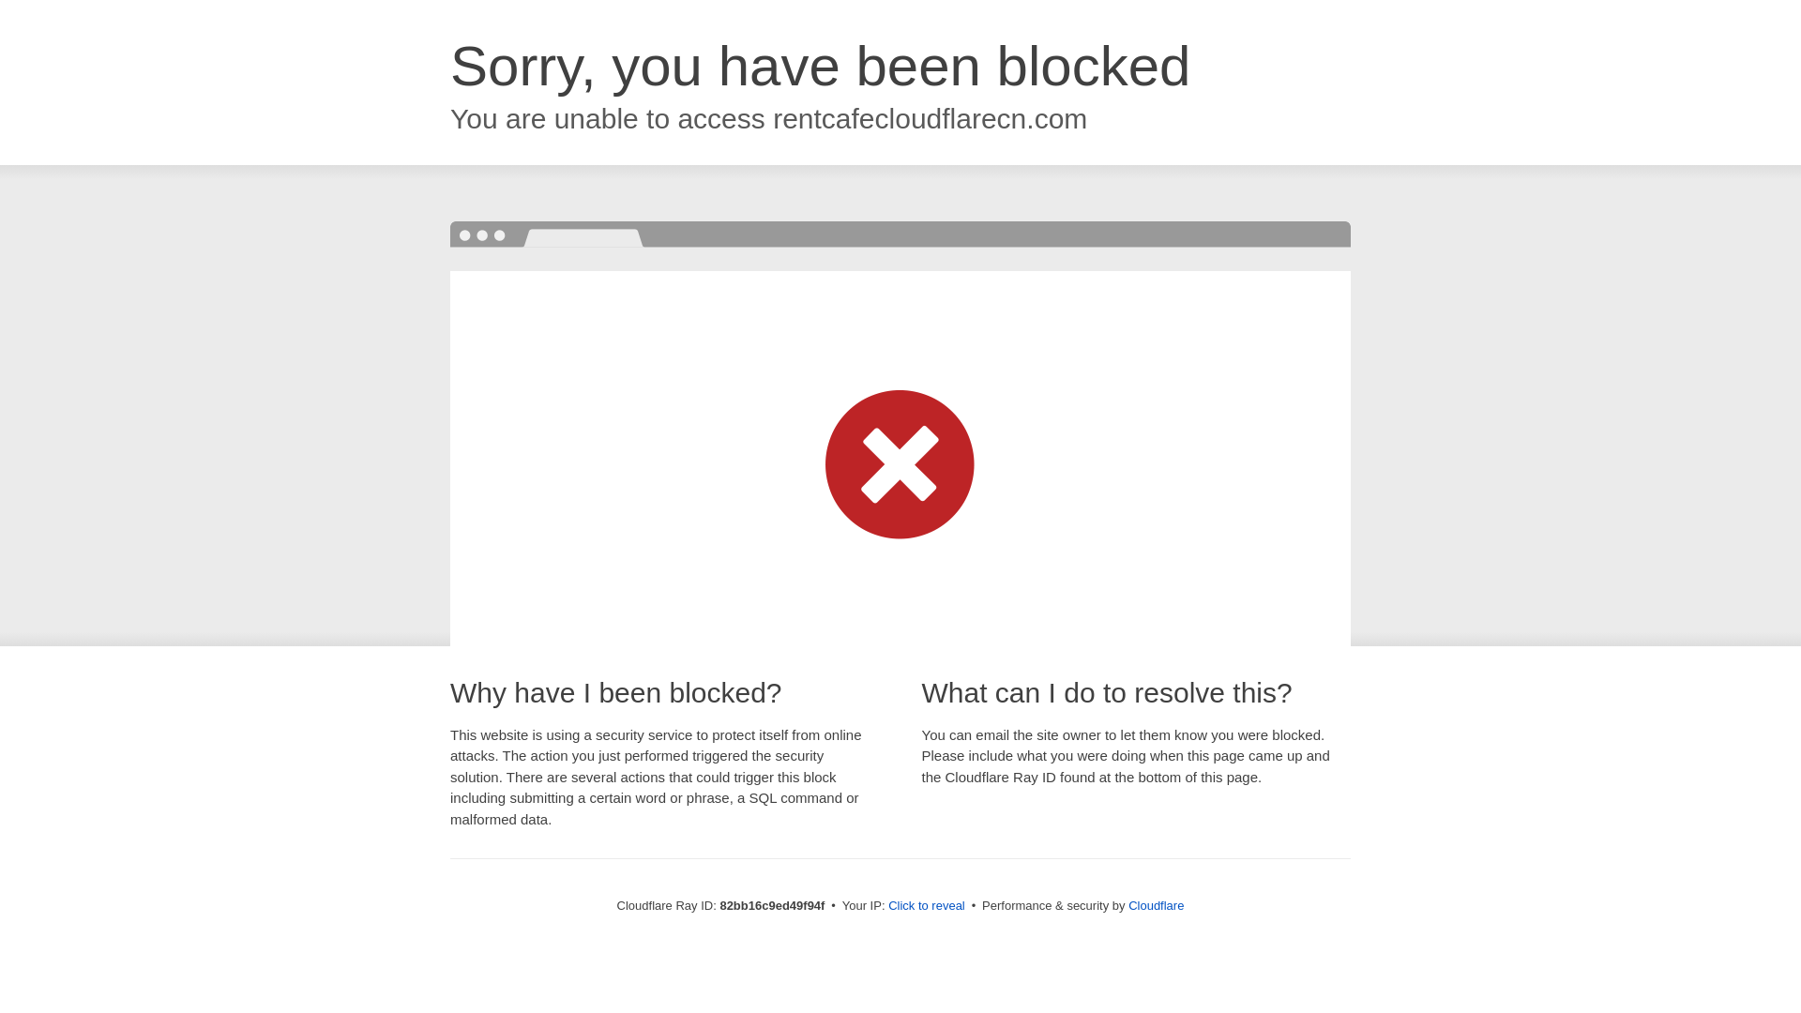  Describe the element at coordinates (927, 906) in the screenshot. I see `Click to reveal` at that location.